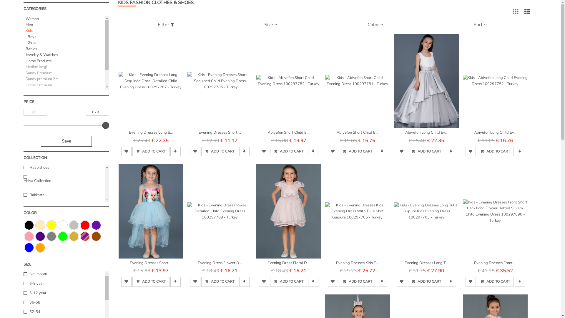 The height and width of the screenshot is (318, 565). I want to click on Gold, so click(74, 236).